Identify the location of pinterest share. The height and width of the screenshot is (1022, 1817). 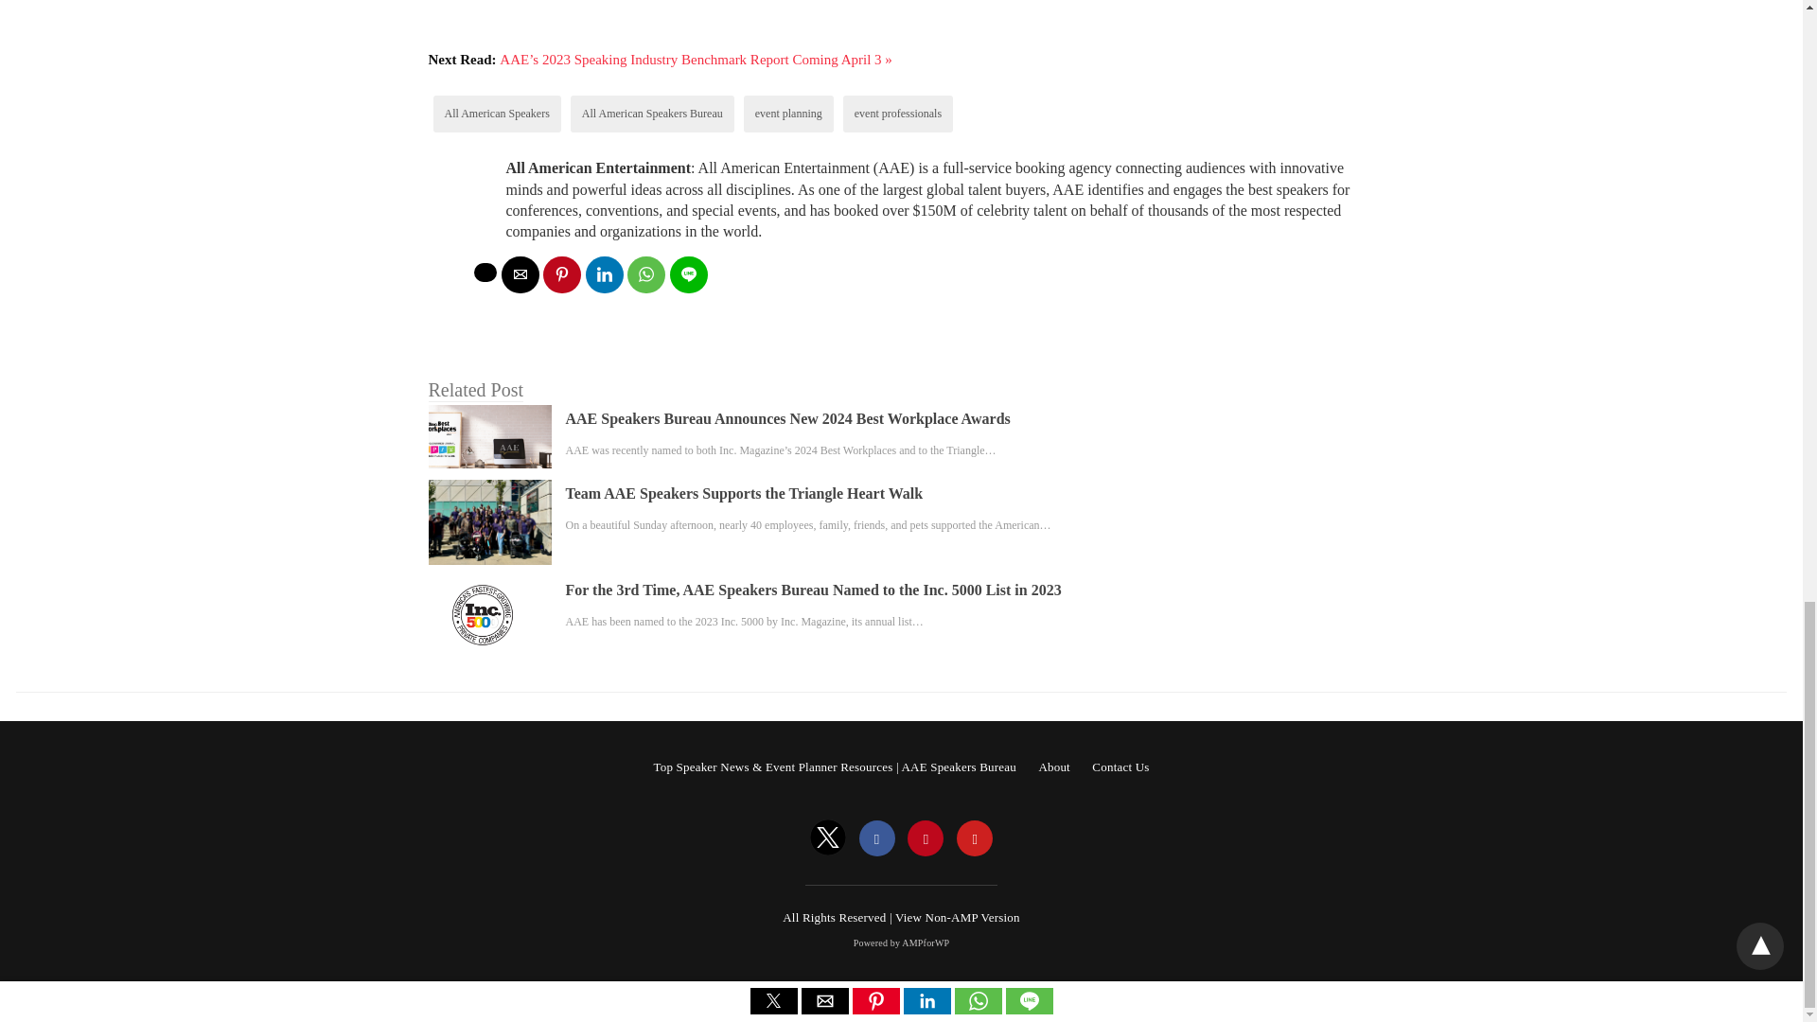
(562, 274).